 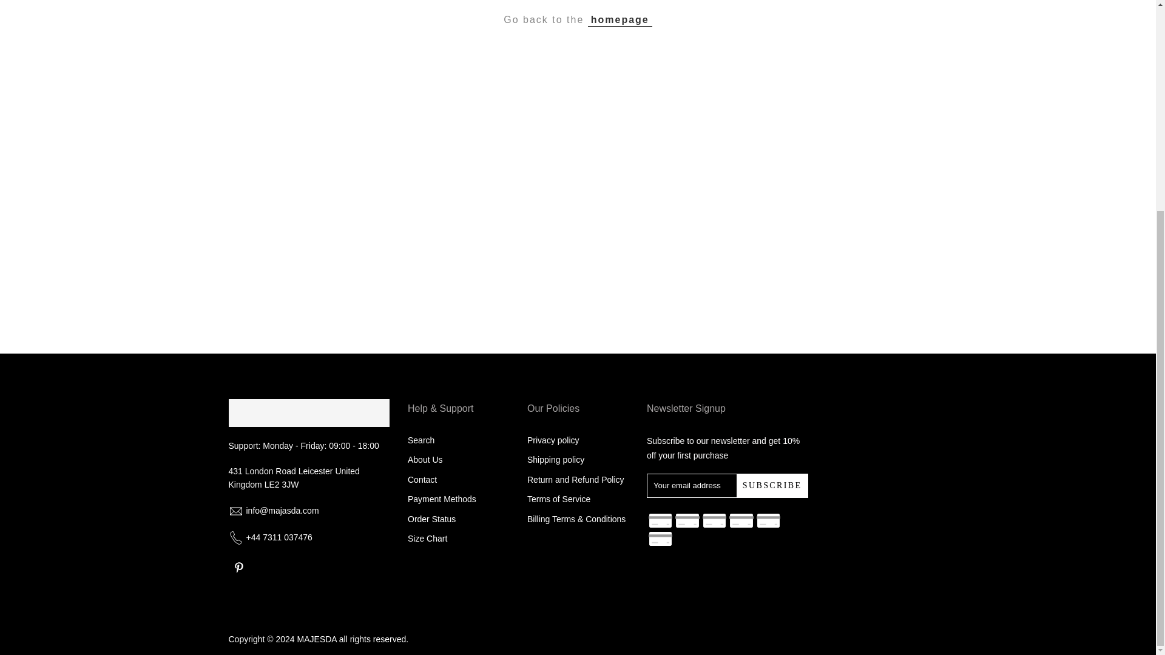 I want to click on Return and Refund Policy, so click(x=576, y=480).